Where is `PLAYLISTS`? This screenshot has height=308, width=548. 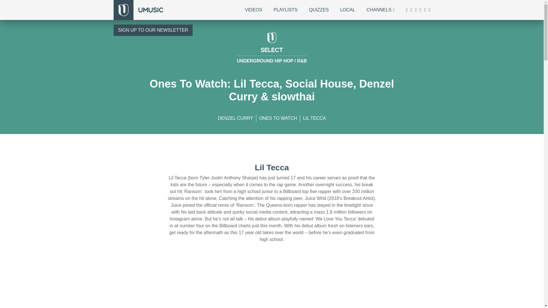
PLAYLISTS is located at coordinates (285, 10).